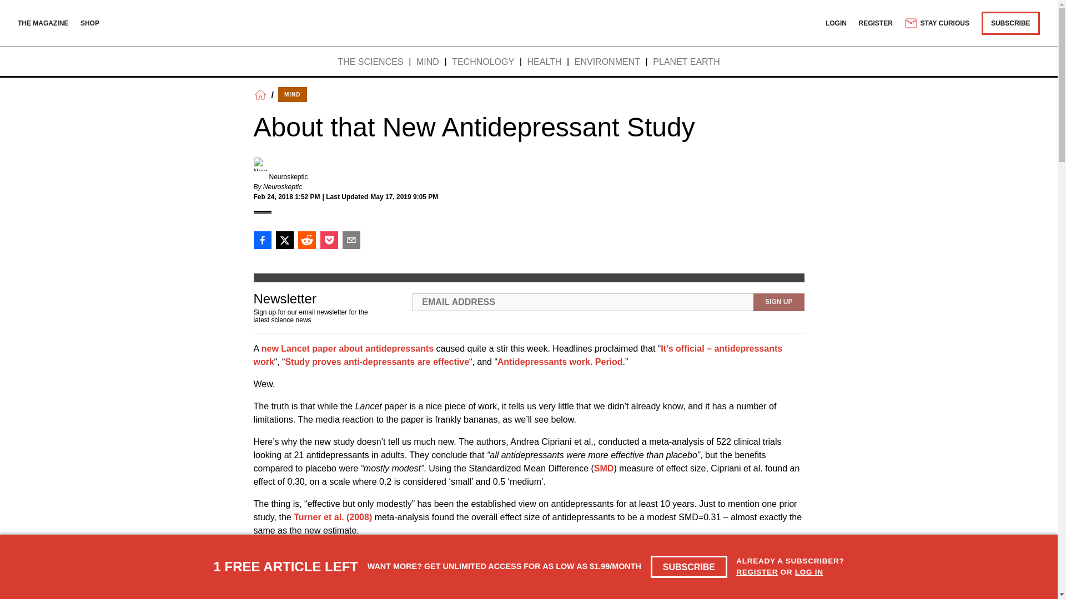  I want to click on HEALTH, so click(544, 62).